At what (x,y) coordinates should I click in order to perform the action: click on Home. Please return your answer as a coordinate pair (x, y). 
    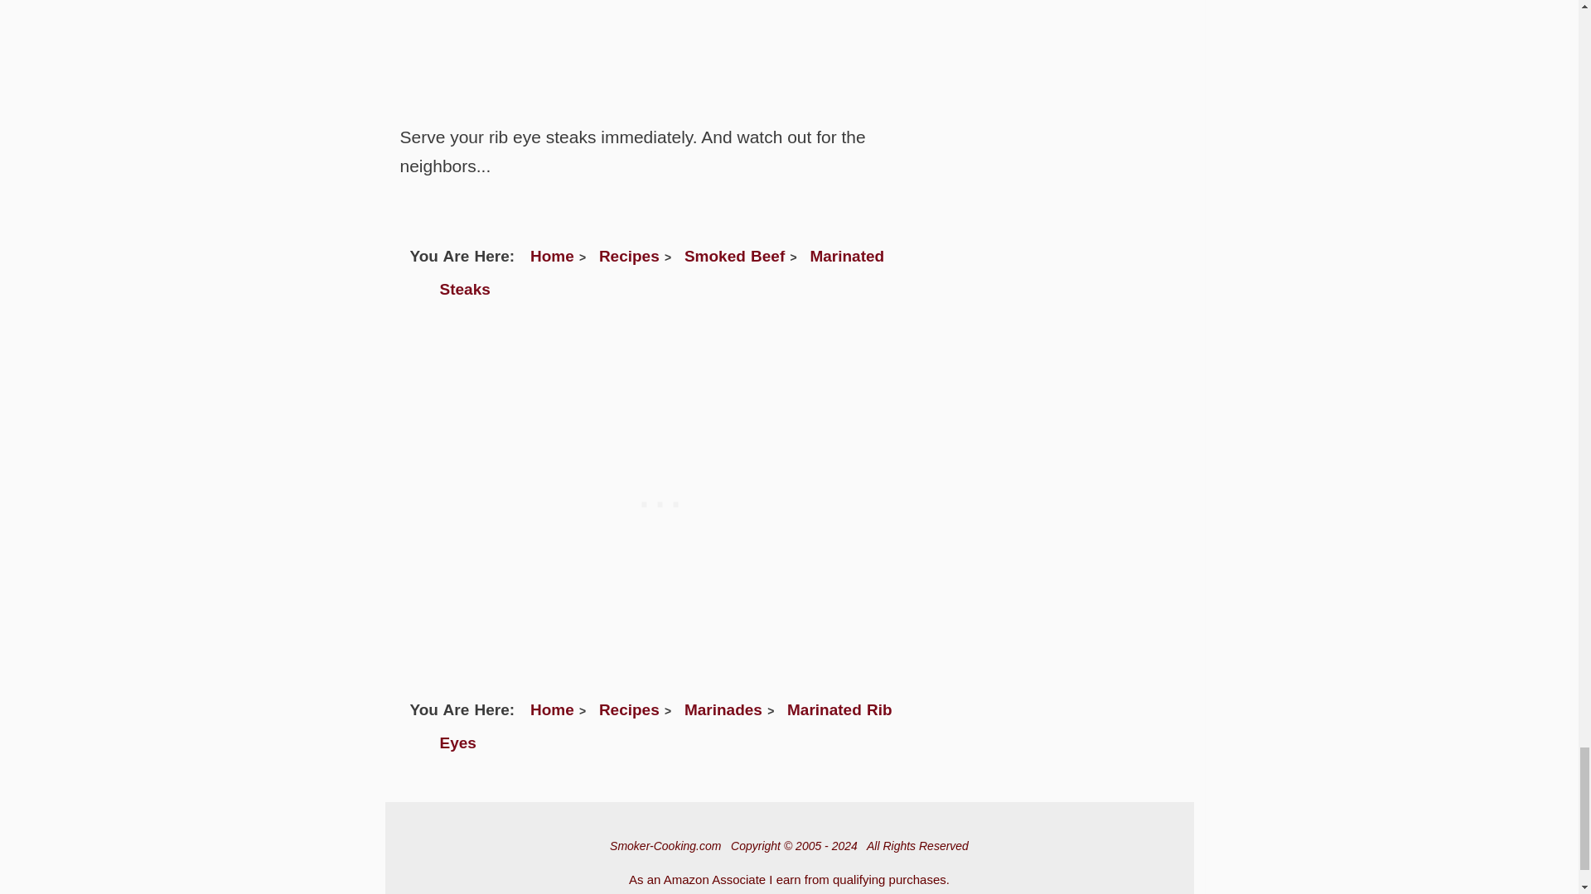
    Looking at the image, I should click on (552, 256).